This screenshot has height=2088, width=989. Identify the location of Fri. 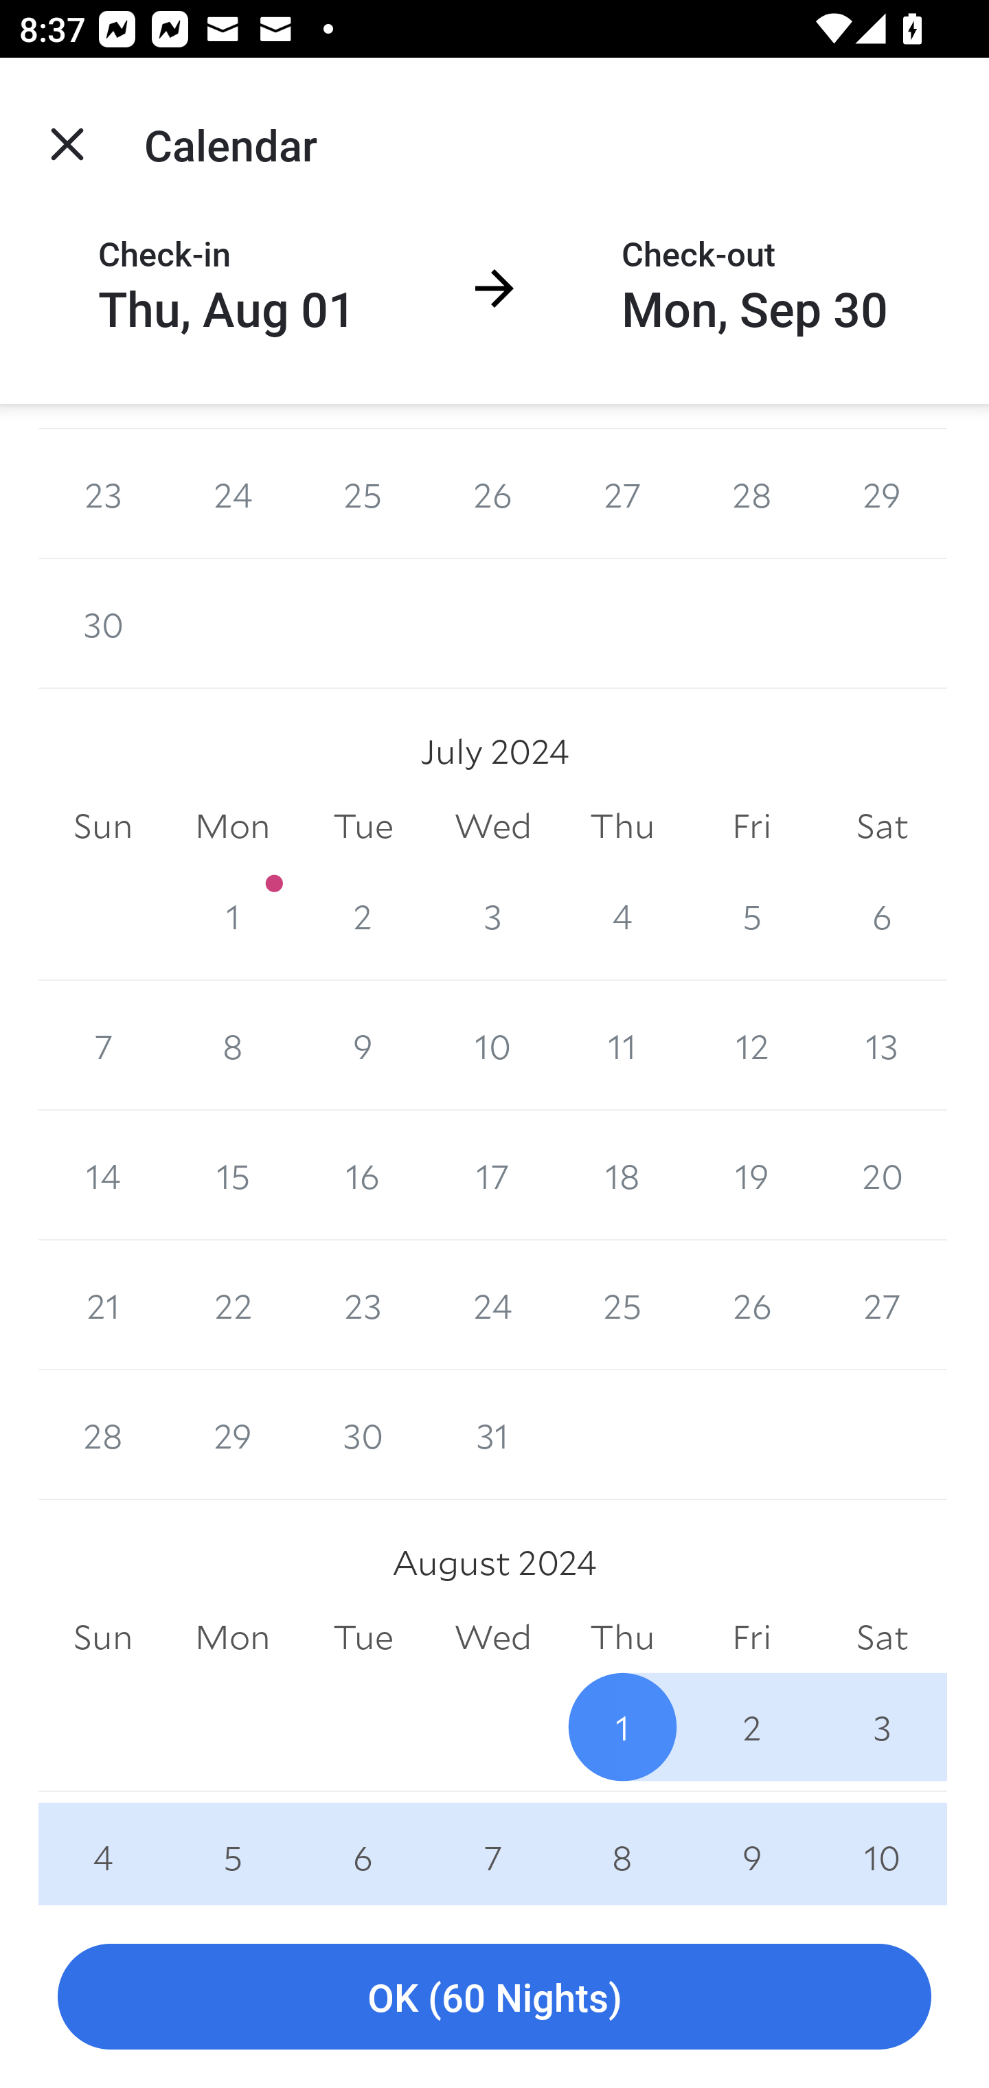
(751, 827).